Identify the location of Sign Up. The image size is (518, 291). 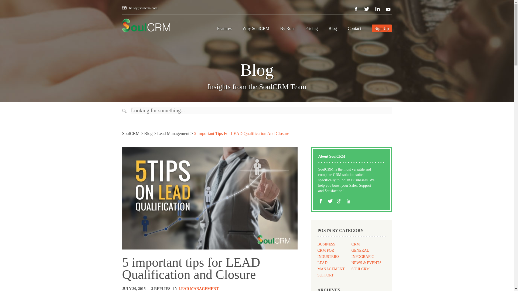
(382, 28).